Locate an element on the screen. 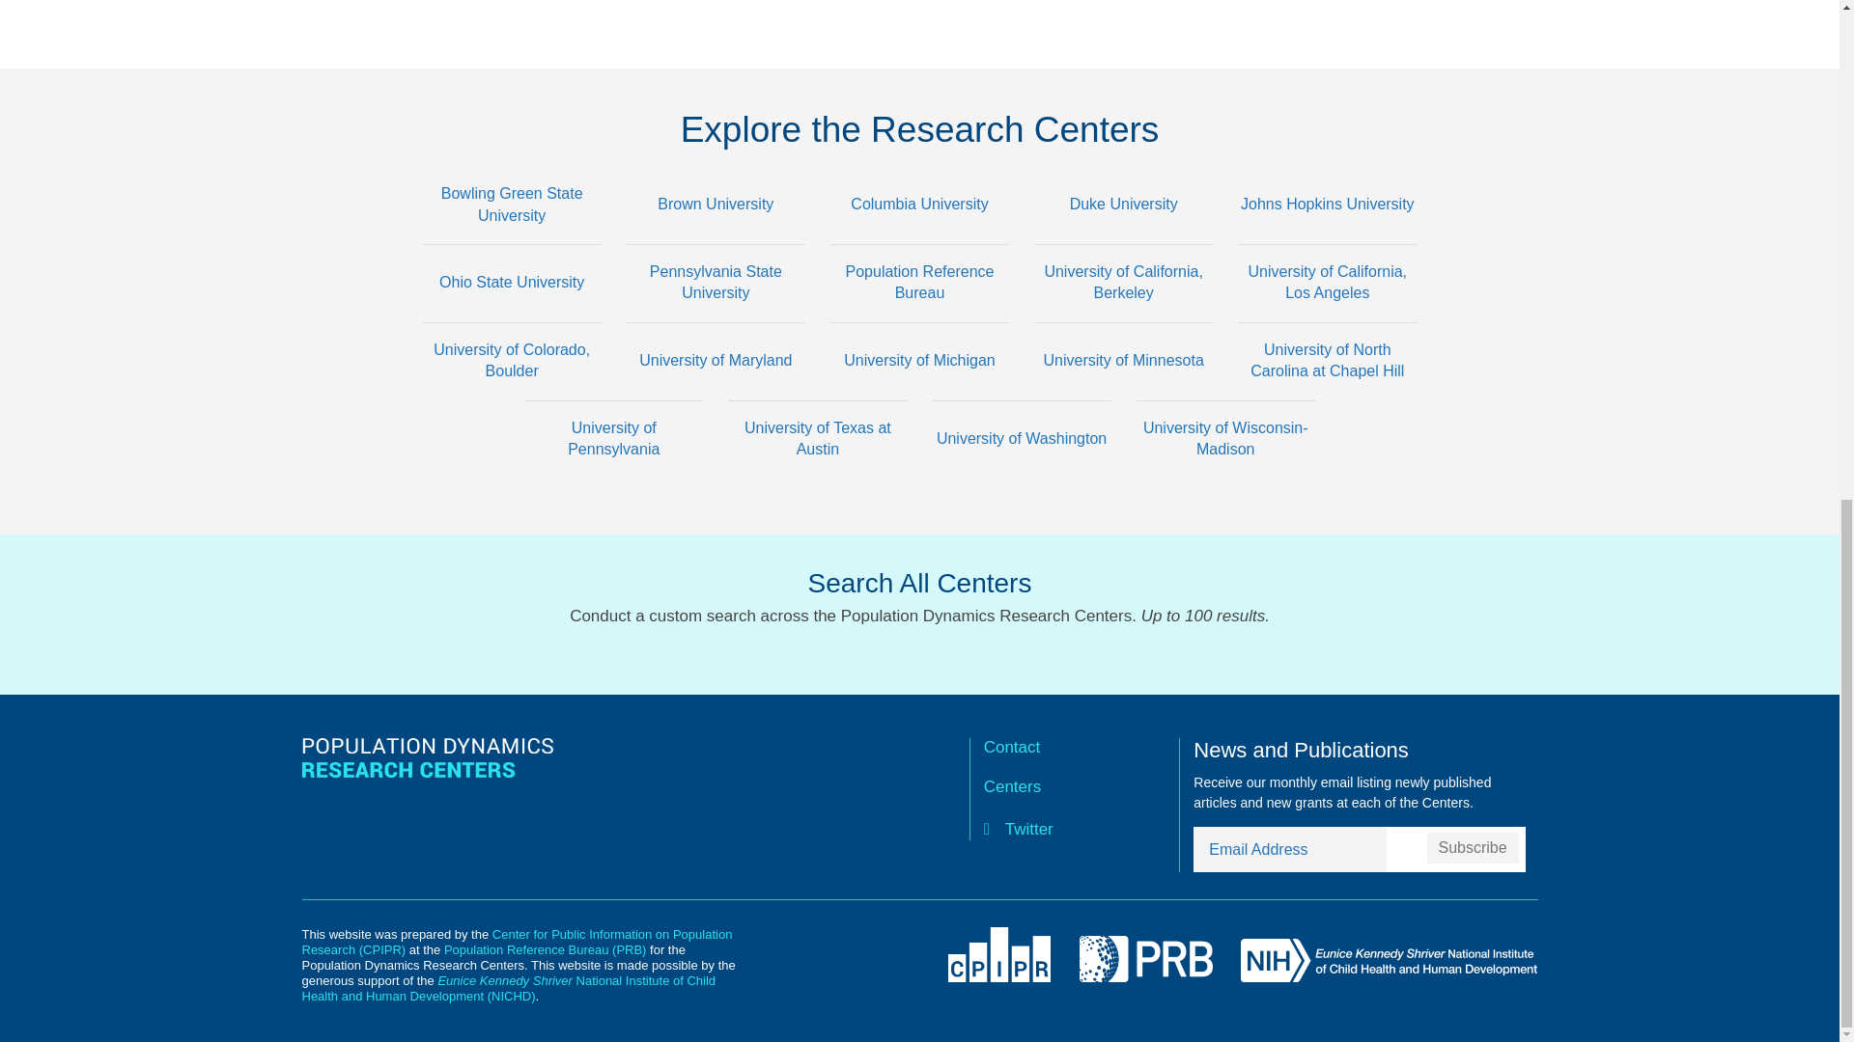 The width and height of the screenshot is (1854, 1042). University of California, Los Angeles is located at coordinates (1327, 309).